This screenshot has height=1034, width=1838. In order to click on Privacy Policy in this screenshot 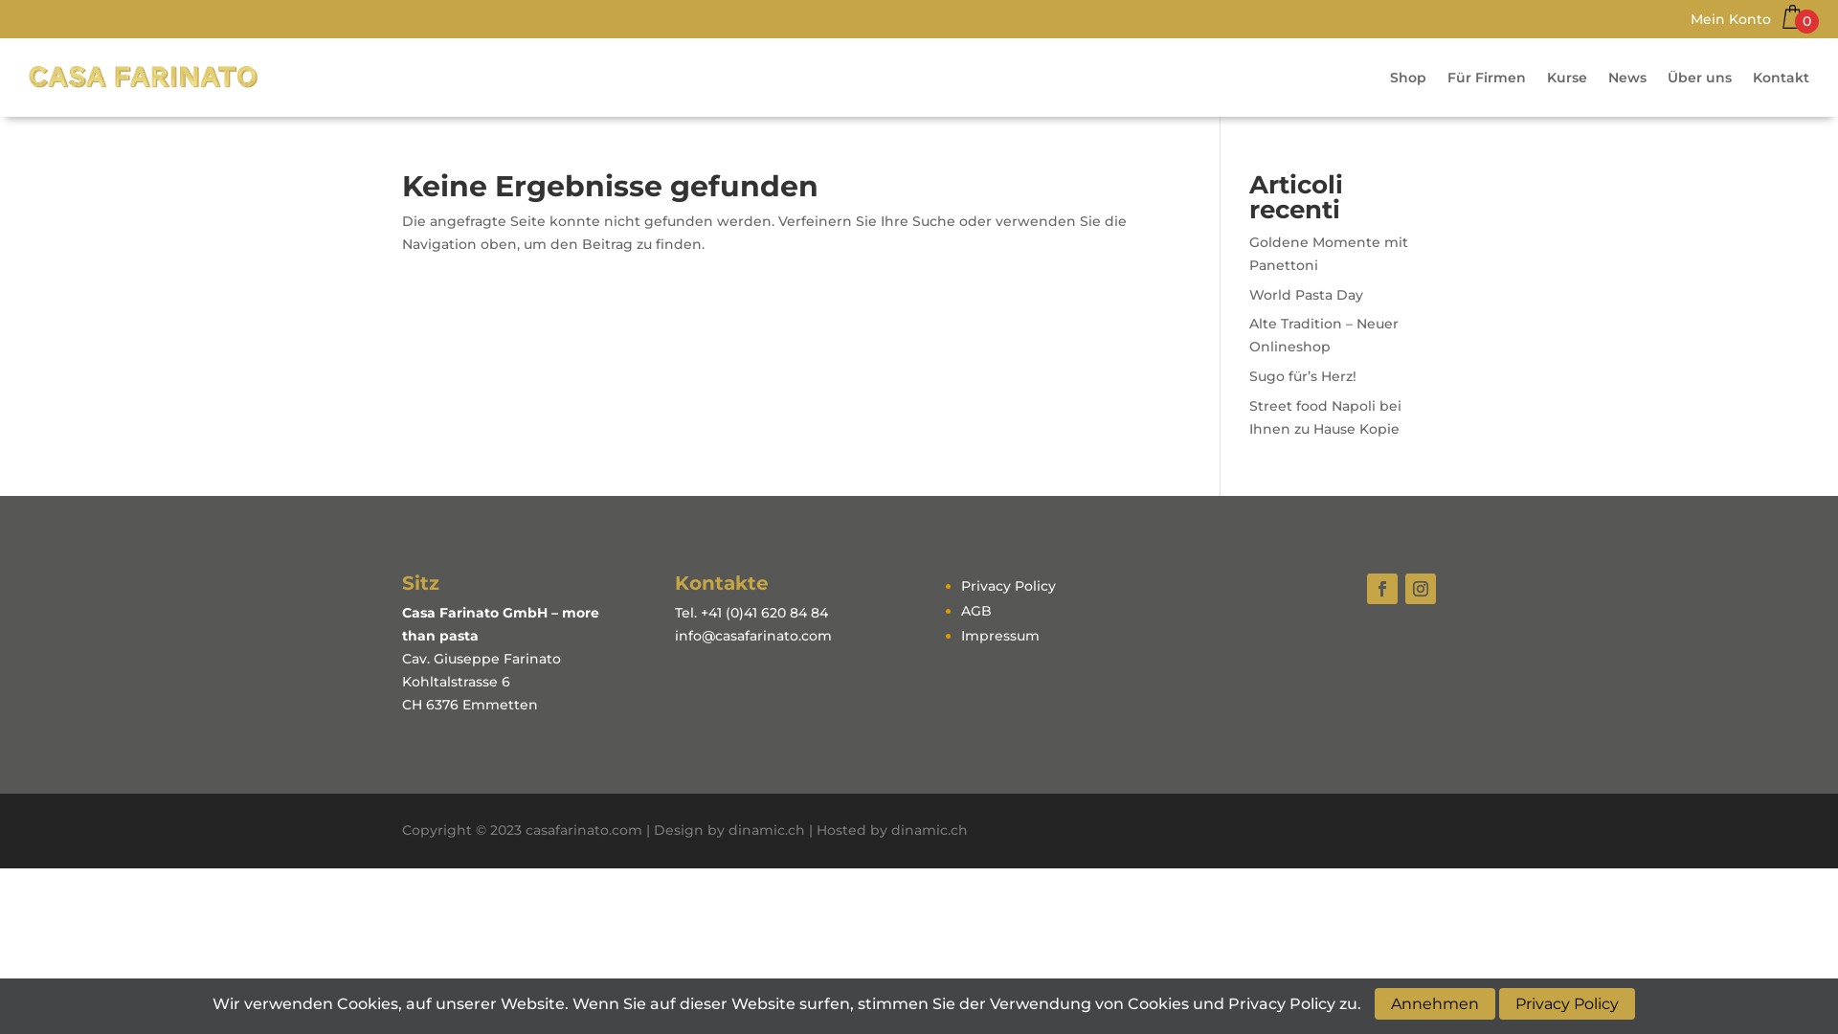, I will do `click(1009, 586)`.